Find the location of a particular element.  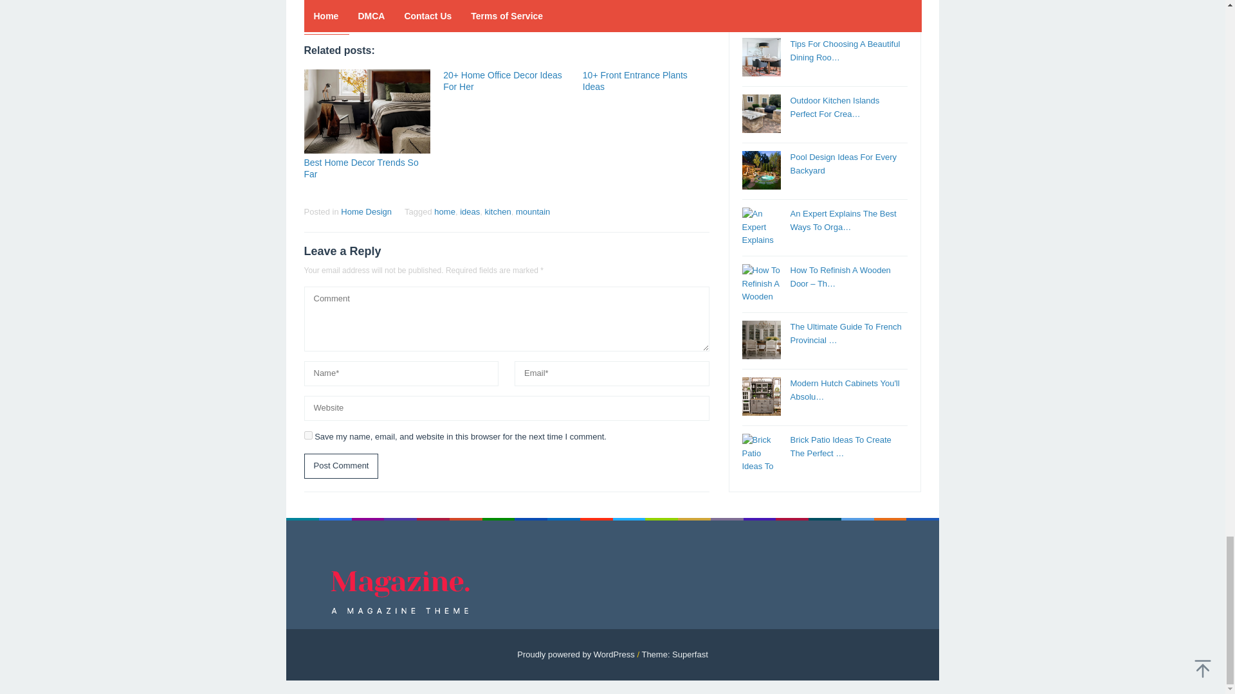

Post Comment is located at coordinates (341, 467).